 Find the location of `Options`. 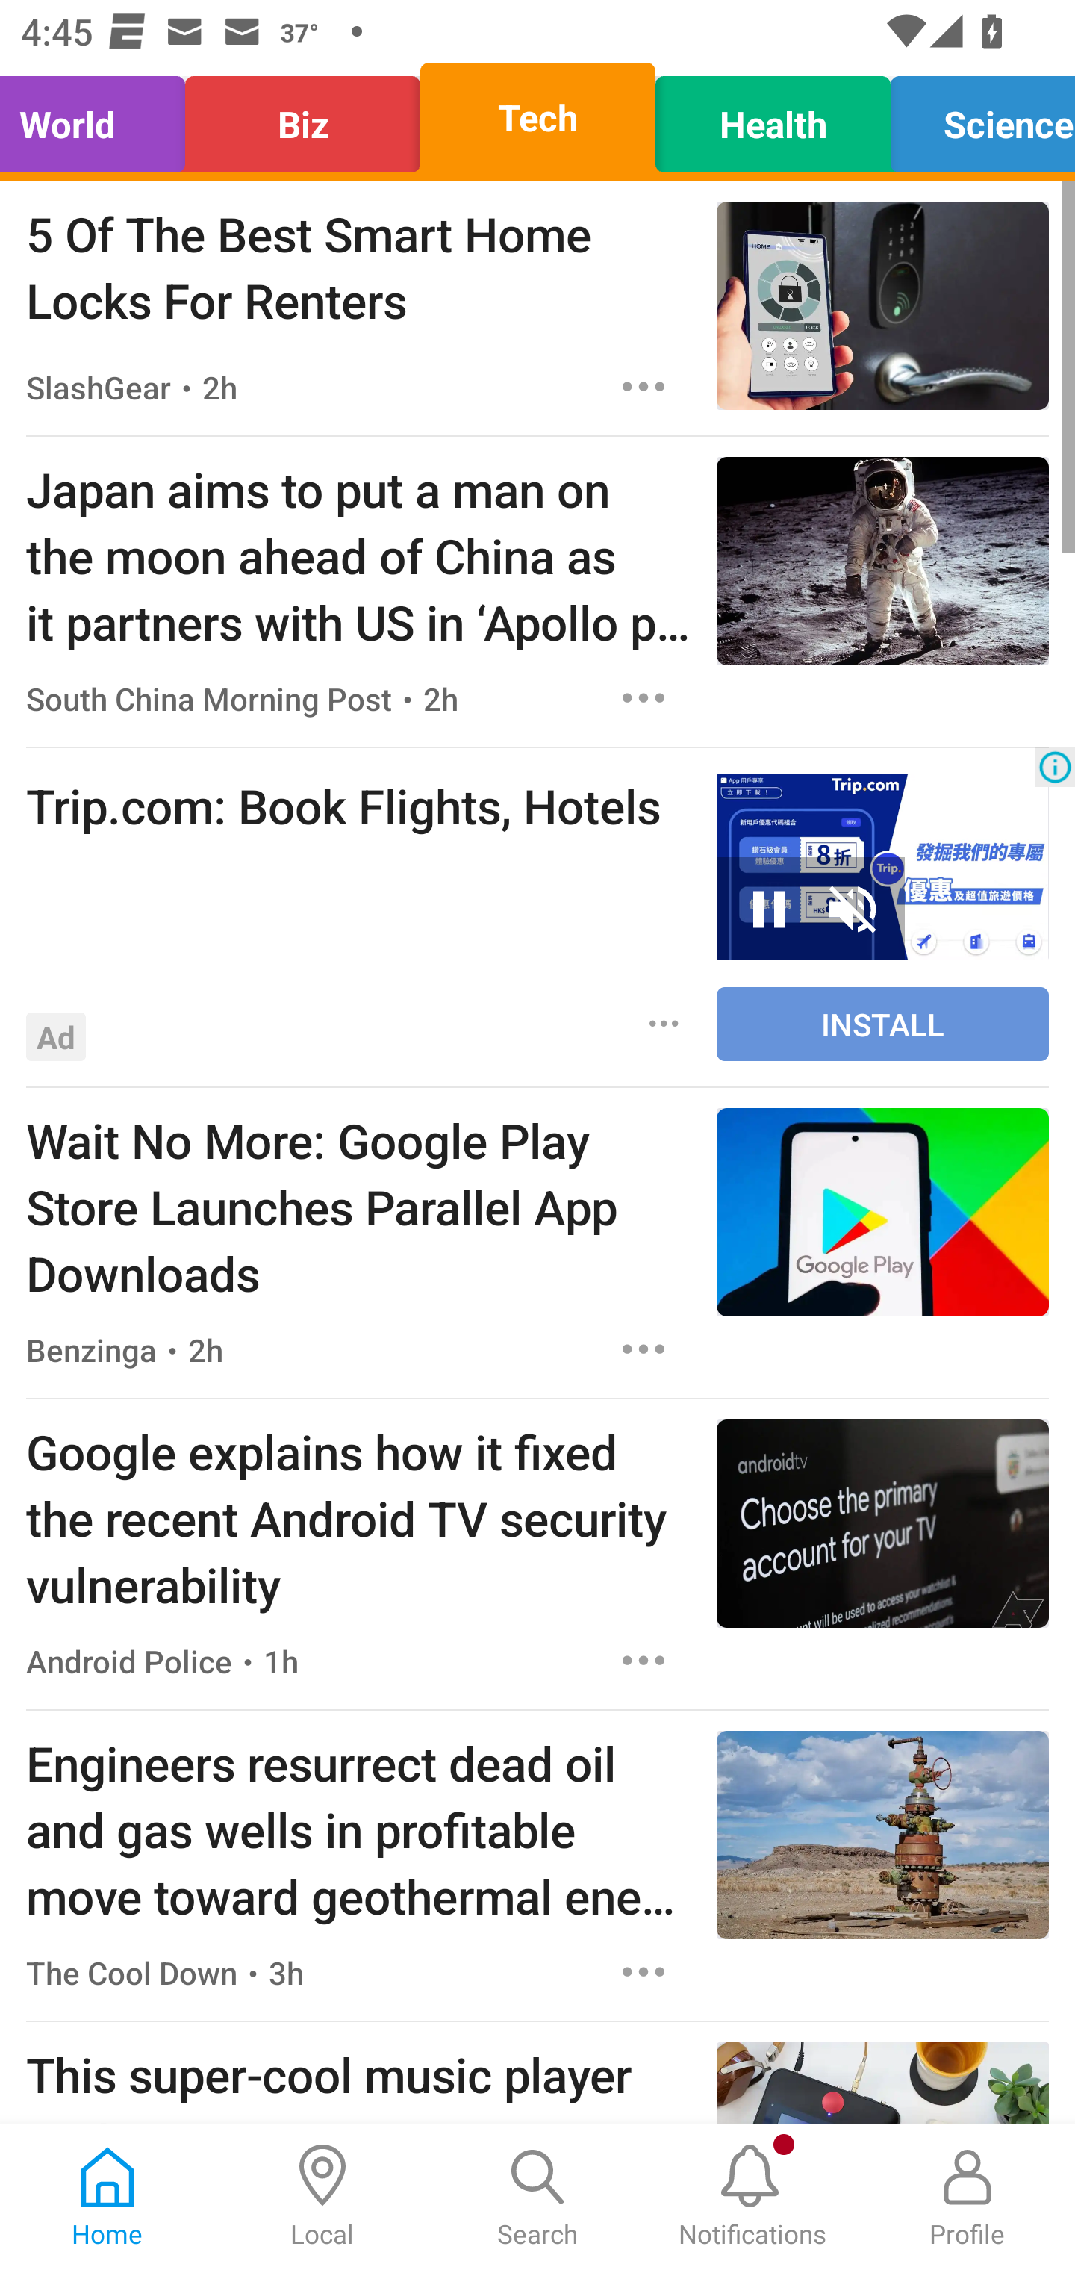

Options is located at coordinates (644, 1973).